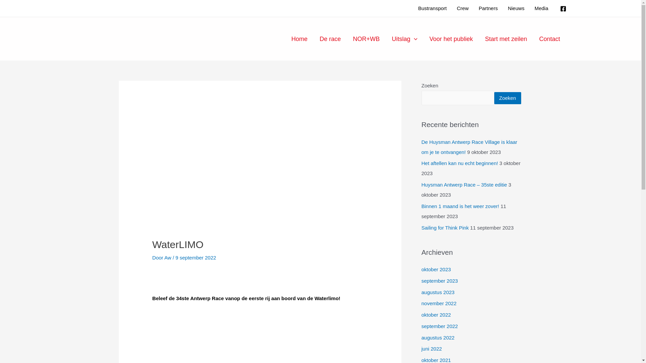 This screenshot has height=363, width=646. I want to click on oktober 2022, so click(436, 315).